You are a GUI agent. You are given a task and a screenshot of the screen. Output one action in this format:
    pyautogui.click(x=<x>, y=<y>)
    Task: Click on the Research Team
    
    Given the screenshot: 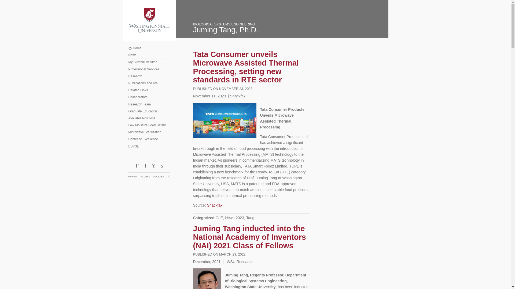 What is the action you would take?
    pyautogui.click(x=149, y=104)
    